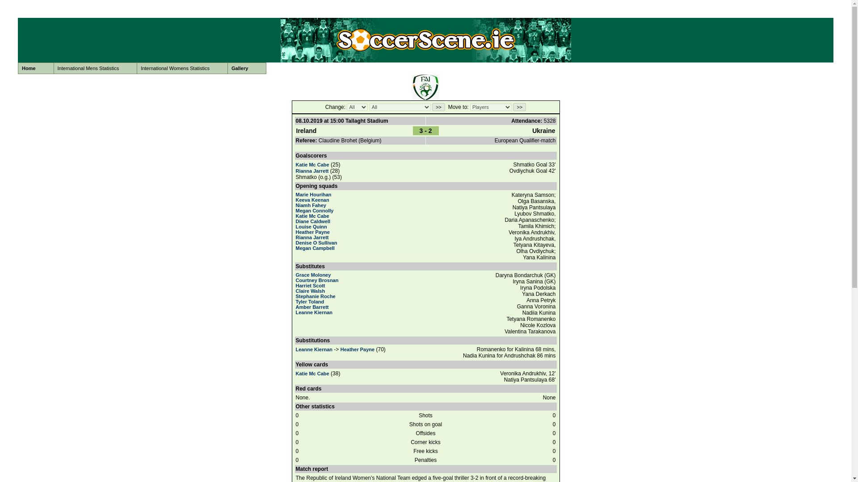 This screenshot has width=858, height=482. What do you see at coordinates (95, 68) in the screenshot?
I see `International Mens Statistics` at bounding box center [95, 68].